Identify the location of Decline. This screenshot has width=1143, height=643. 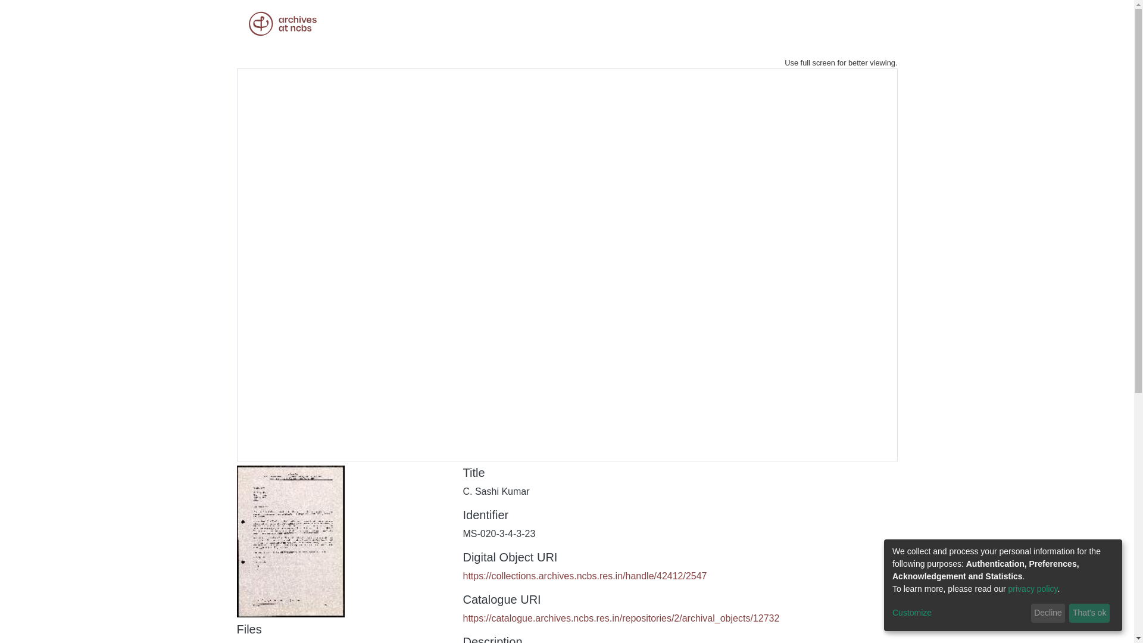
(1048, 613).